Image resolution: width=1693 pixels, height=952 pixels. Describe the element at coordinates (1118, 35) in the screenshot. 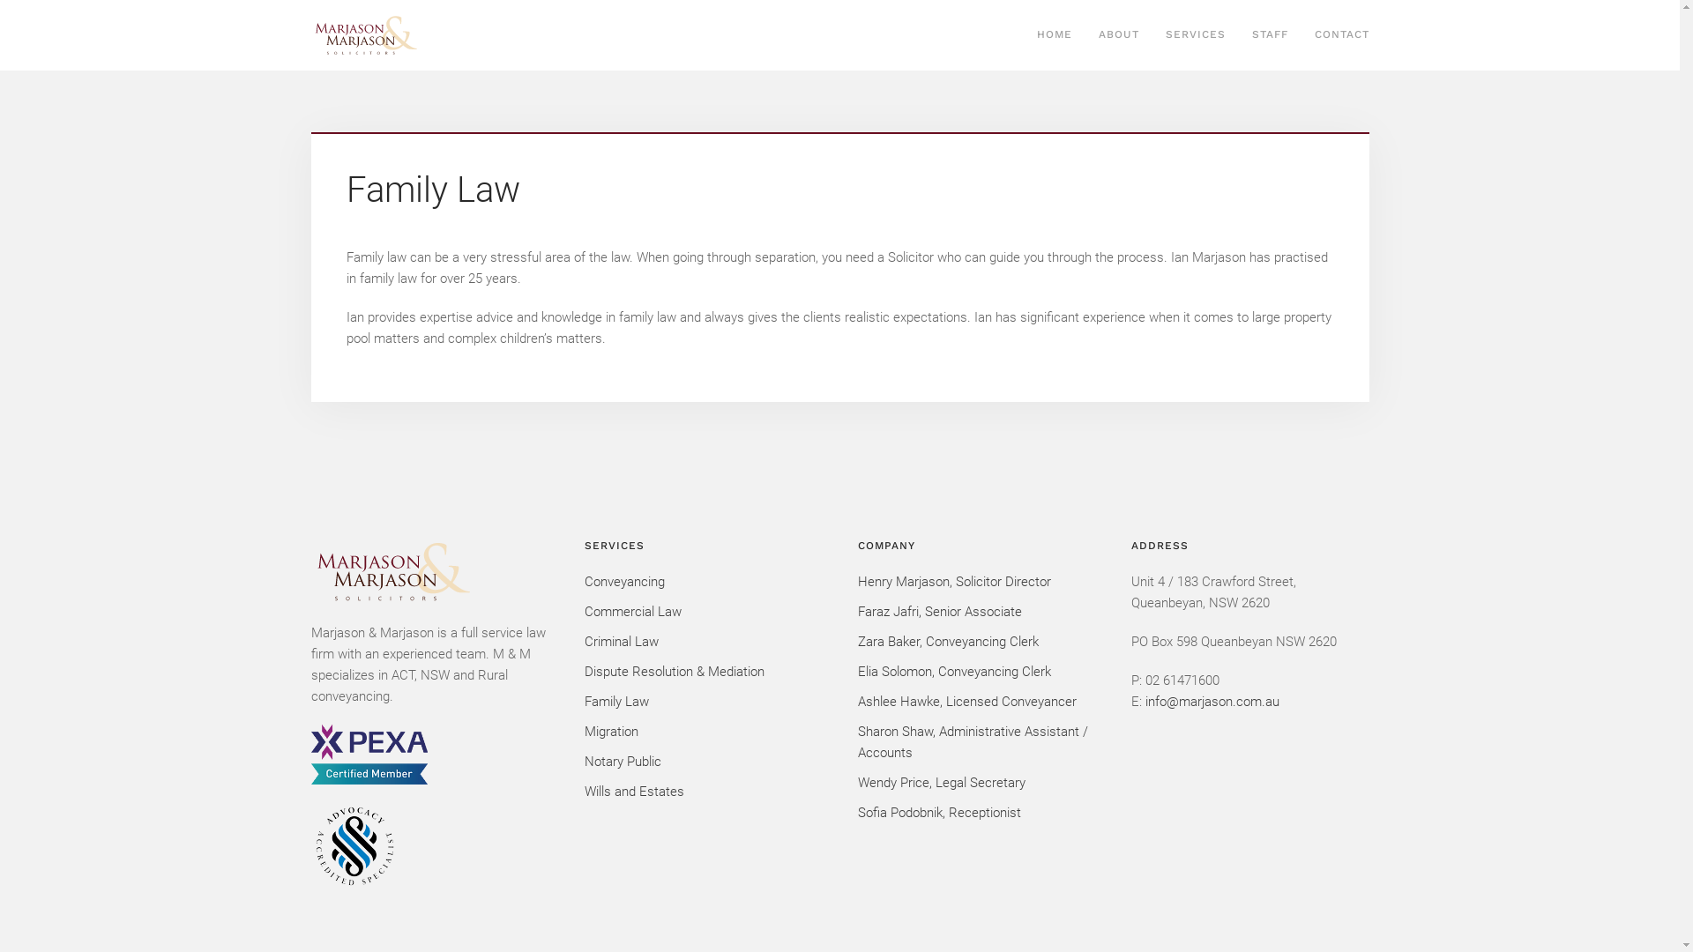

I see `ABOUT` at that location.